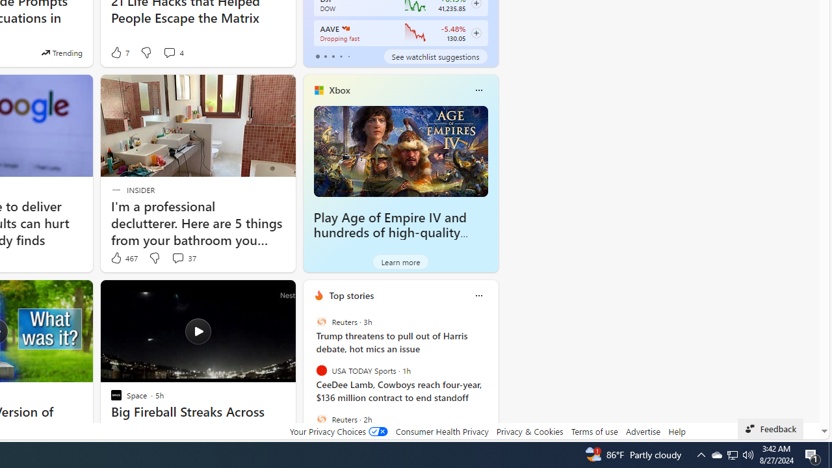 This screenshot has height=468, width=832. What do you see at coordinates (344, 29) in the screenshot?
I see `Aave` at bounding box center [344, 29].